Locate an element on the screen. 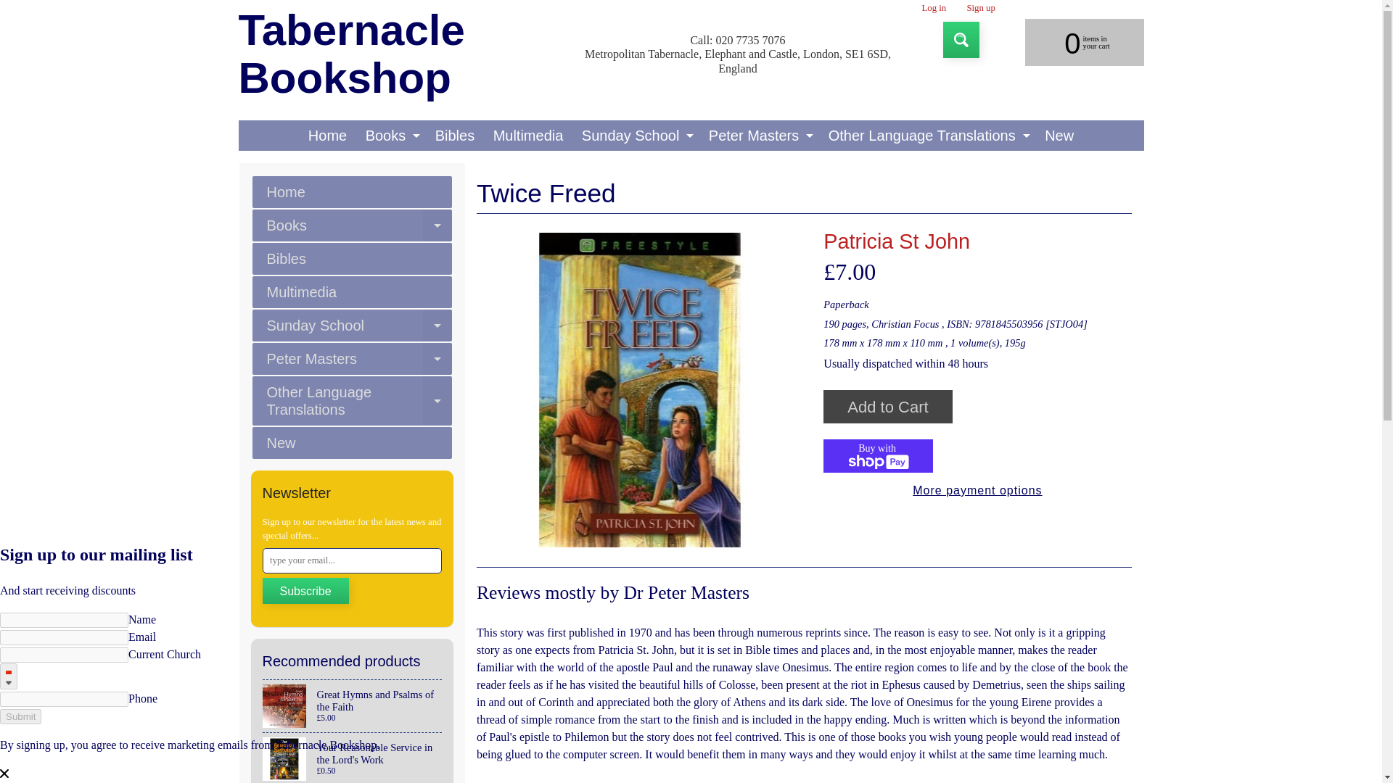  Great Hymns and Psalms of the Faith is located at coordinates (353, 706).